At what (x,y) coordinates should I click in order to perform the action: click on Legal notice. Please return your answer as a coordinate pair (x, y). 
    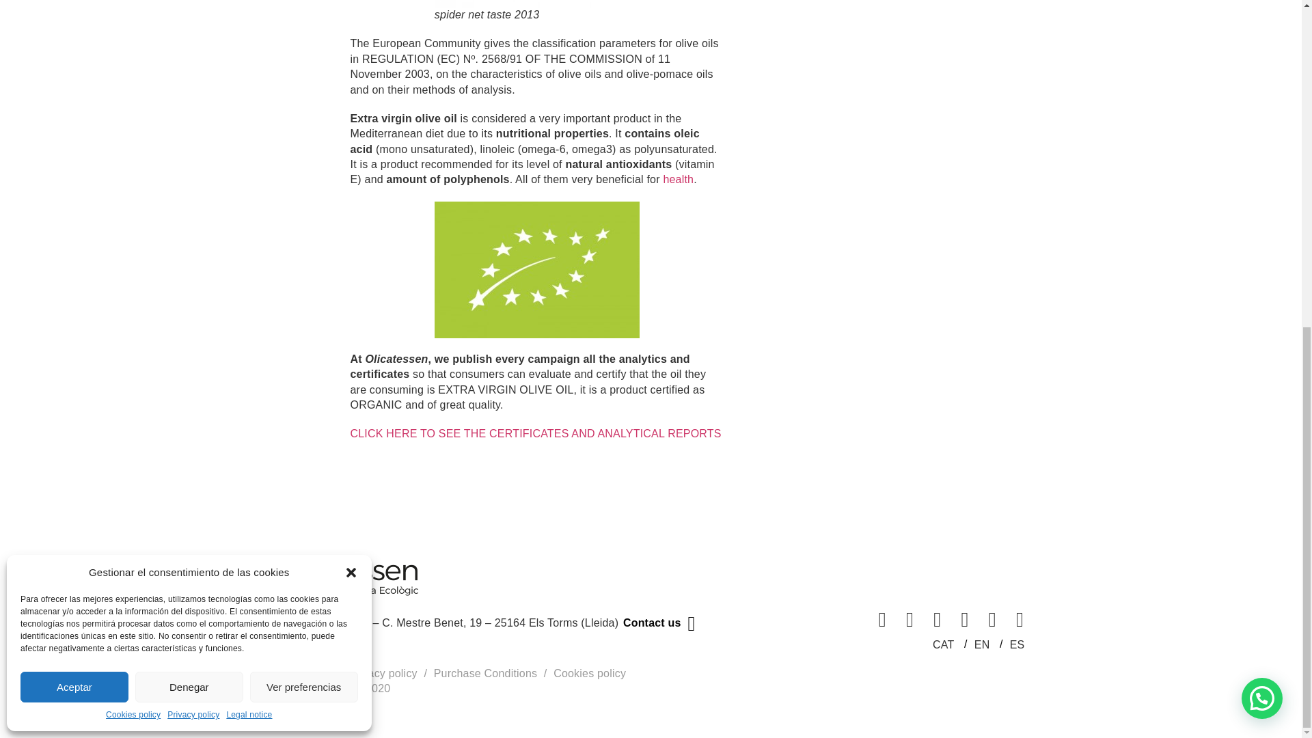
    Looking at the image, I should click on (249, 131).